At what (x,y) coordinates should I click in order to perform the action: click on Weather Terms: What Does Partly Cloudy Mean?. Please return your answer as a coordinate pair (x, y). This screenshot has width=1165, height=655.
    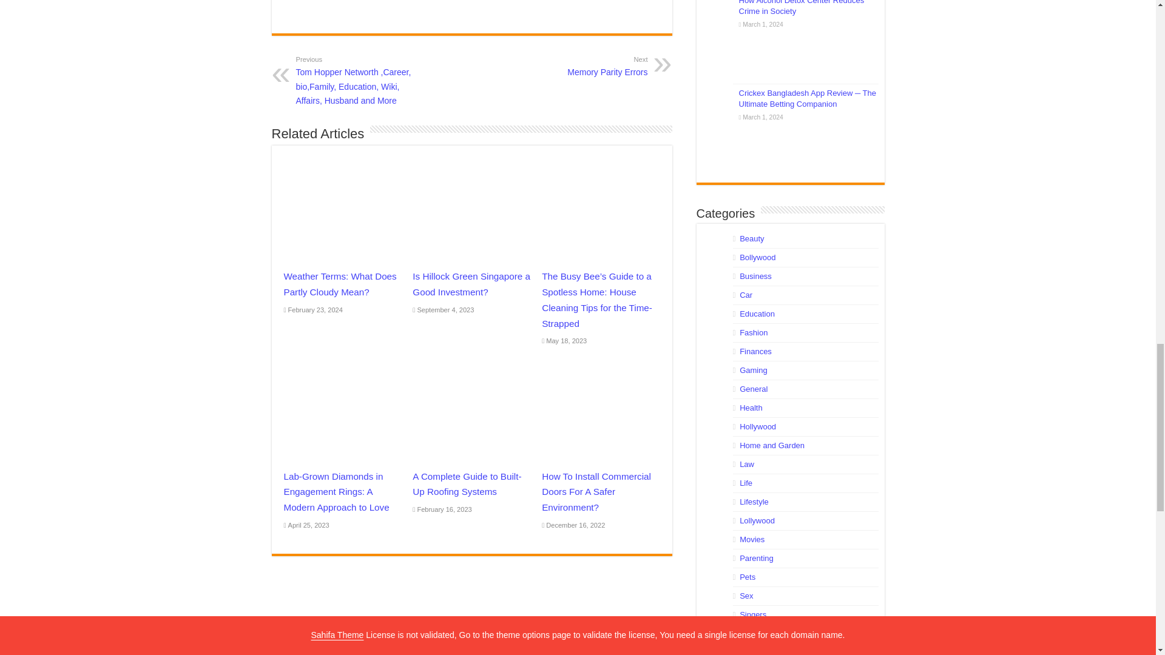
    Looking at the image, I should click on (596, 491).